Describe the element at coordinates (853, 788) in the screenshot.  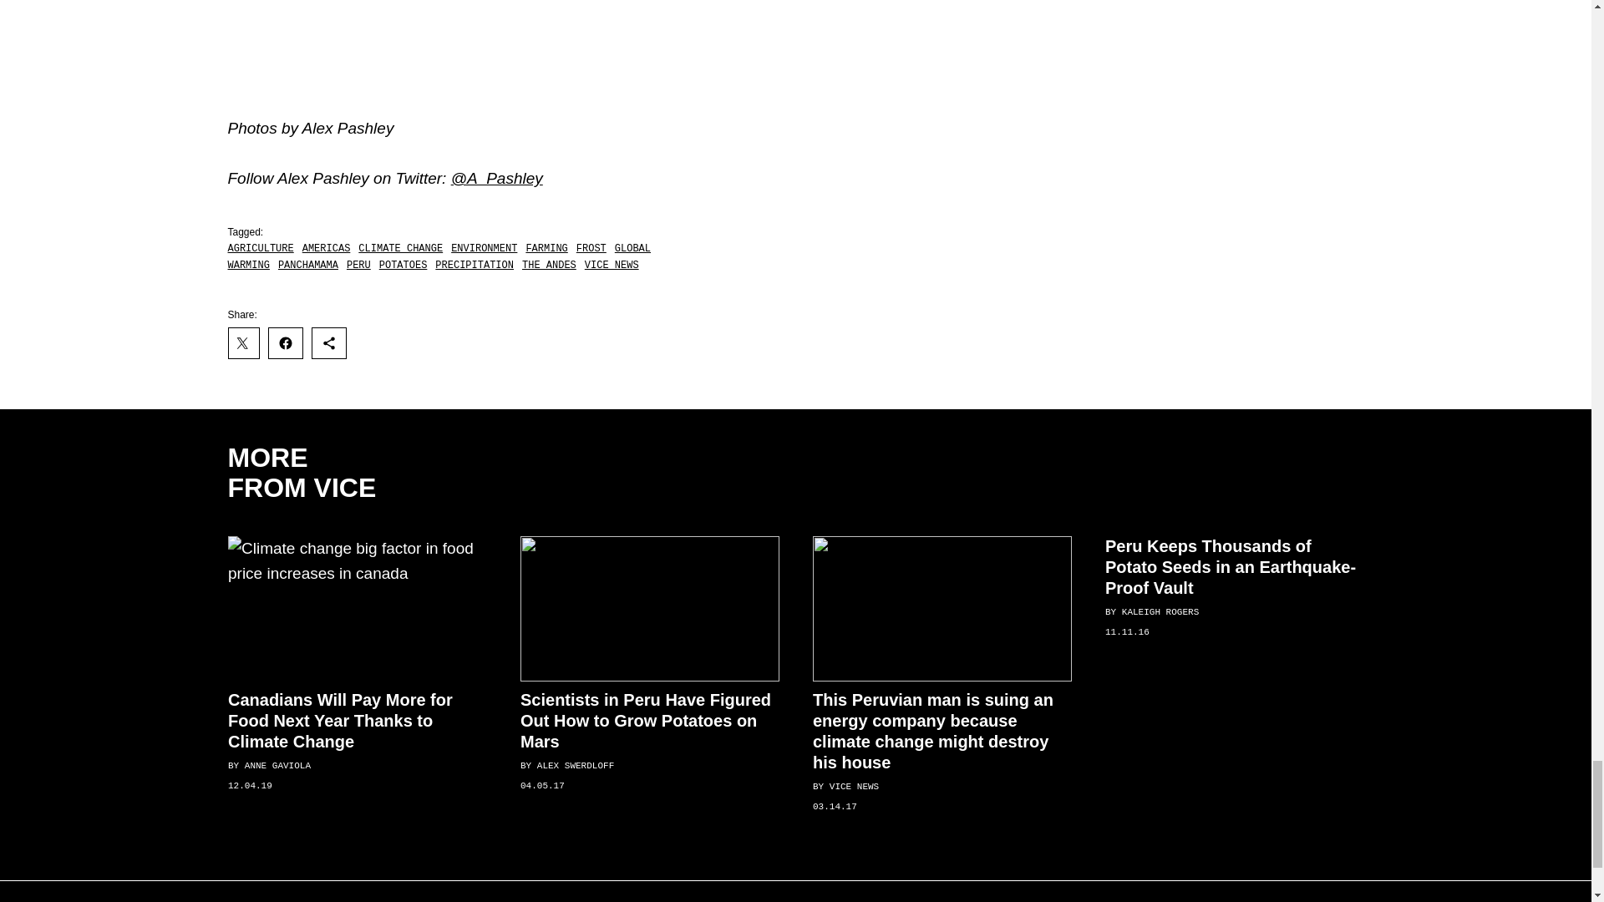
I see `Posts by VICE News` at that location.